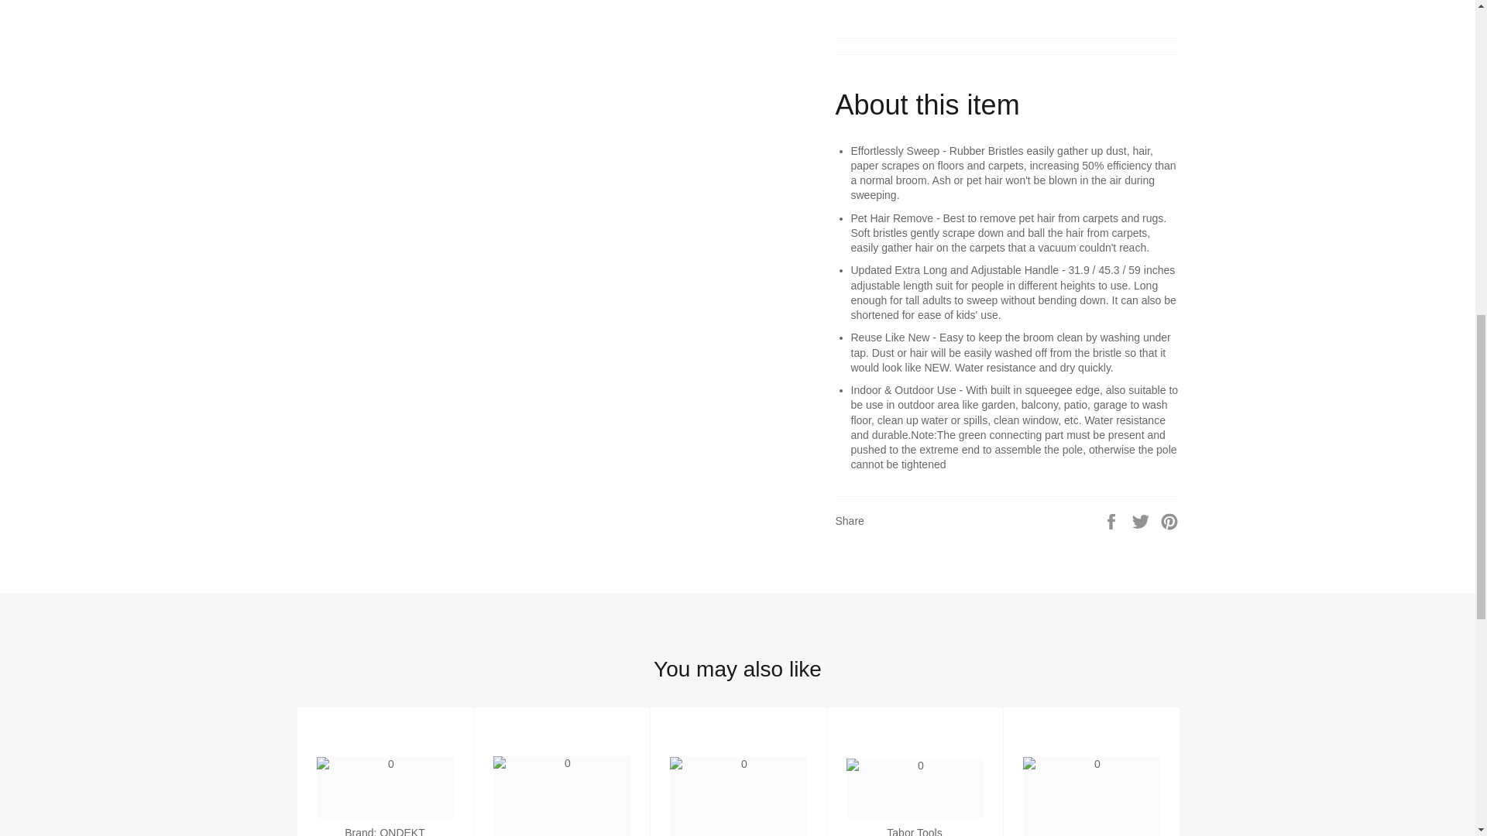 Image resolution: width=1487 pixels, height=836 pixels. Describe the element at coordinates (1169, 520) in the screenshot. I see `Pin on Pinterest` at that location.